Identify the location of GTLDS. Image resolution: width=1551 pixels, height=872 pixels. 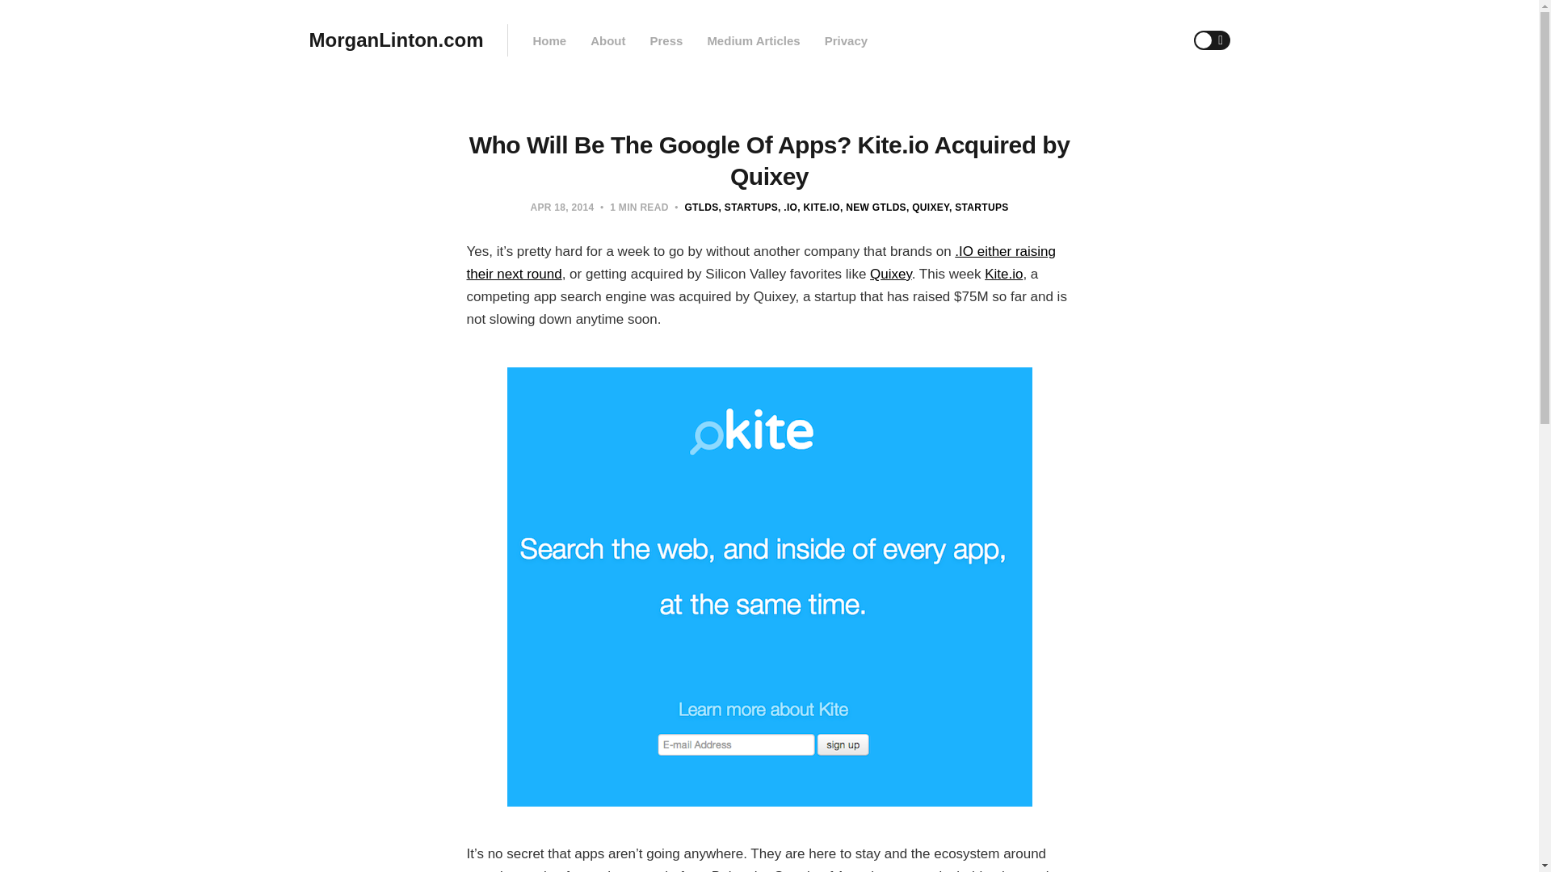
(700, 207).